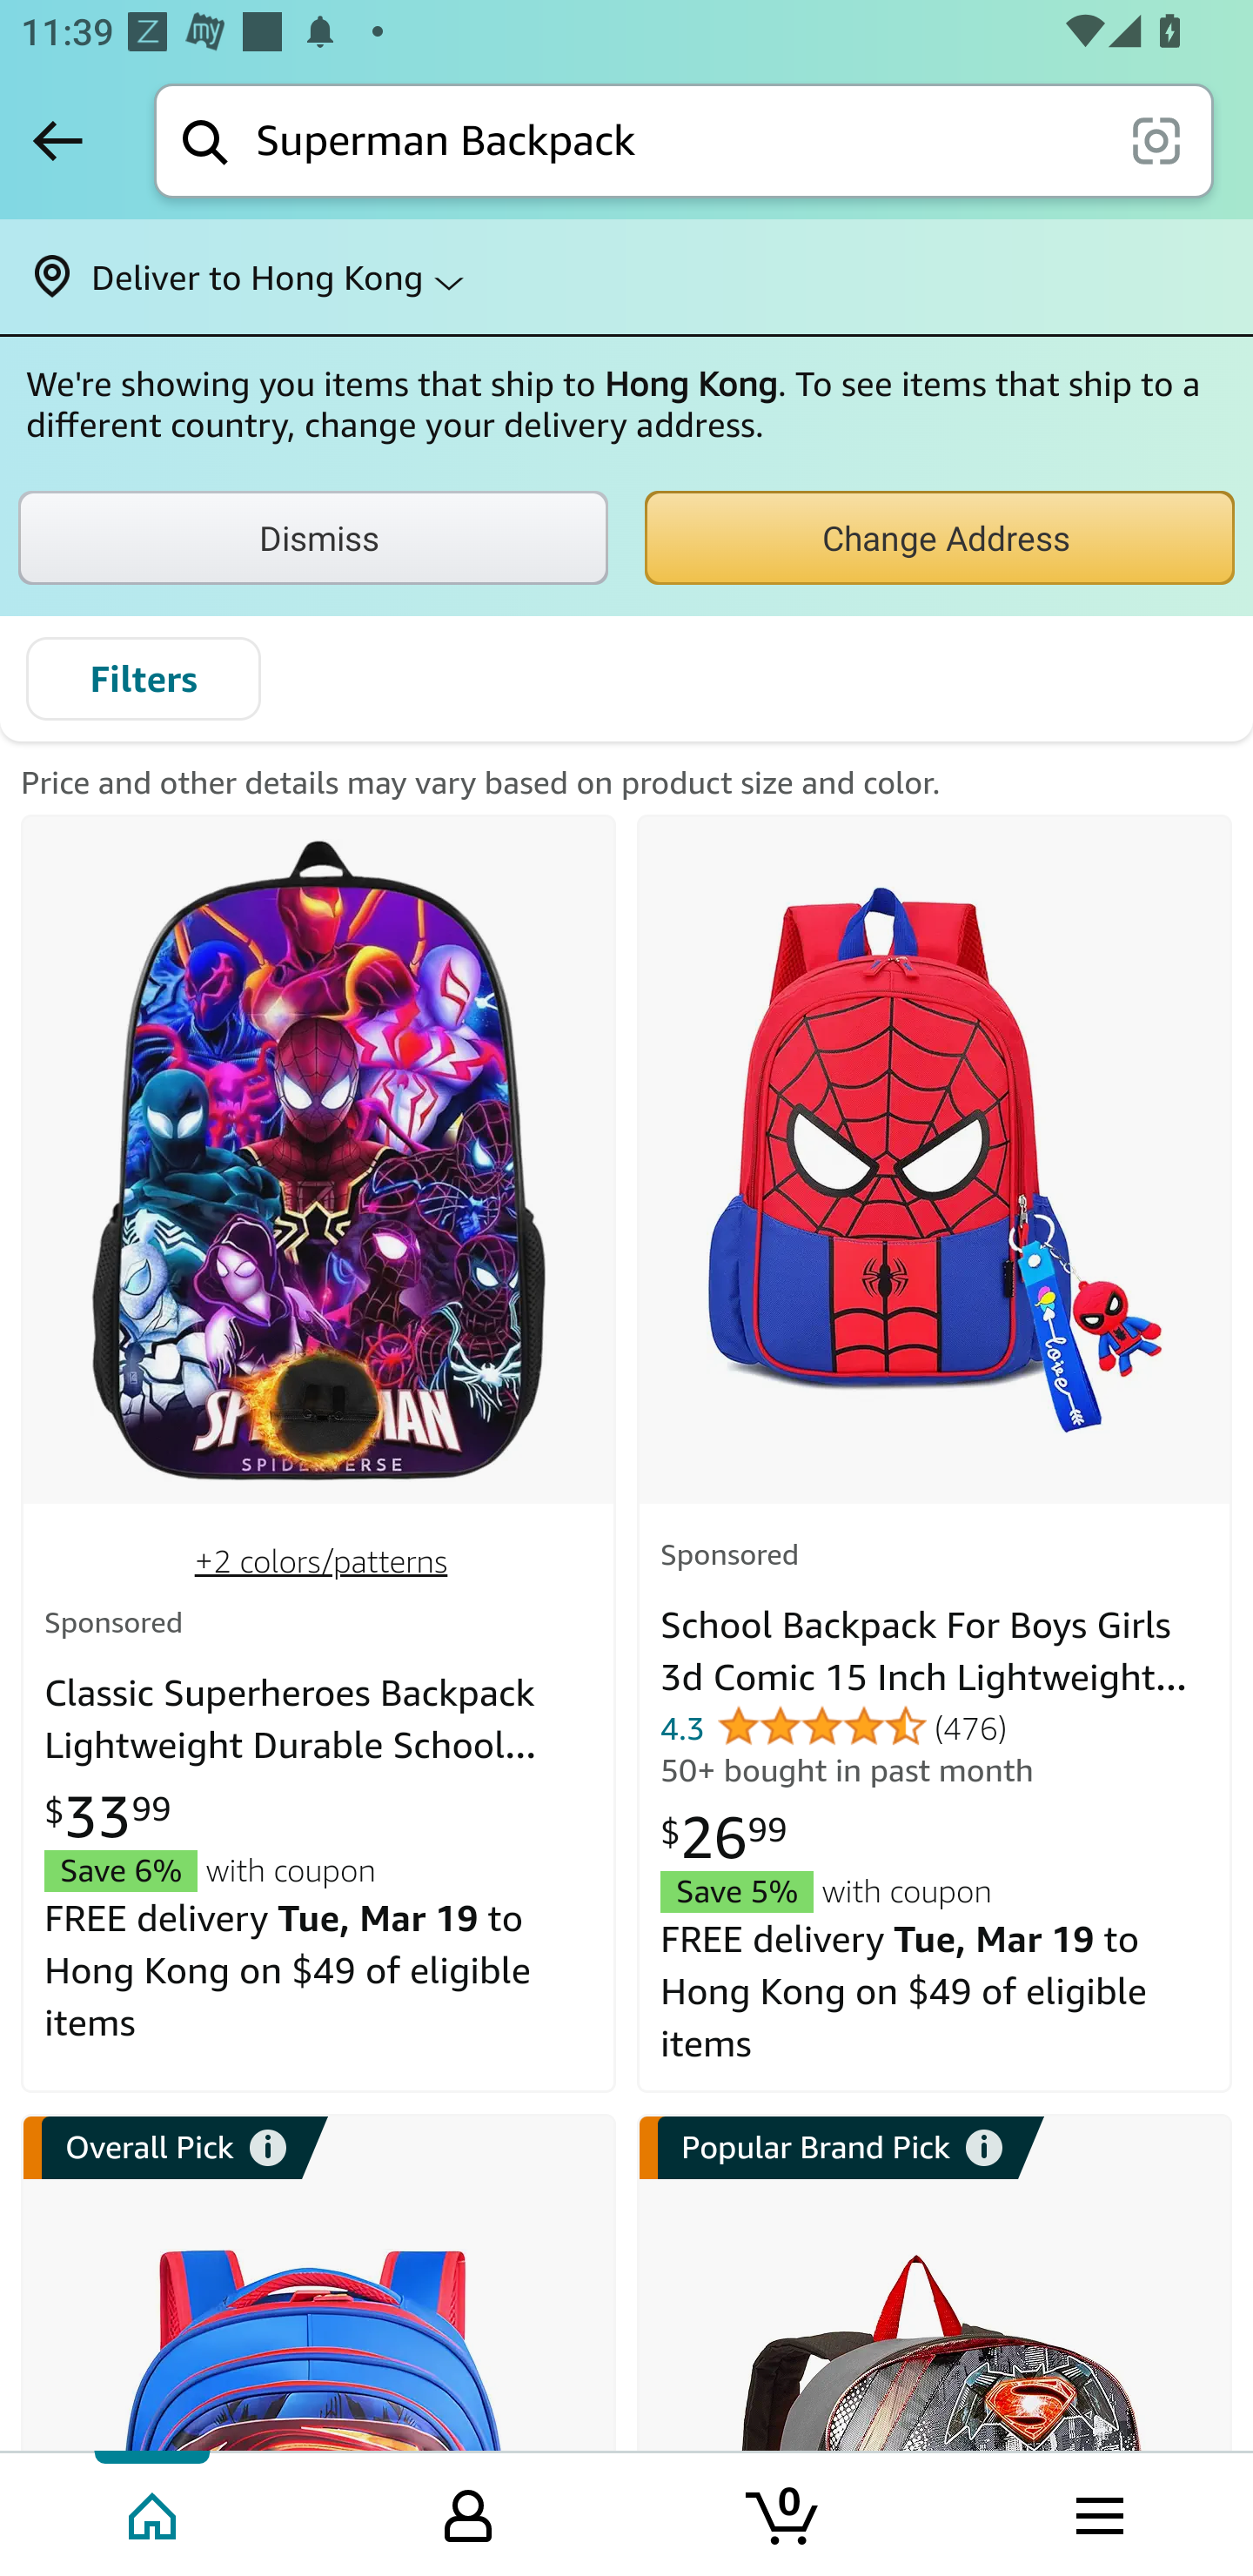 This screenshot has height=2576, width=1253. What do you see at coordinates (320, 1562) in the screenshot?
I see `+2 colors/patterns` at bounding box center [320, 1562].